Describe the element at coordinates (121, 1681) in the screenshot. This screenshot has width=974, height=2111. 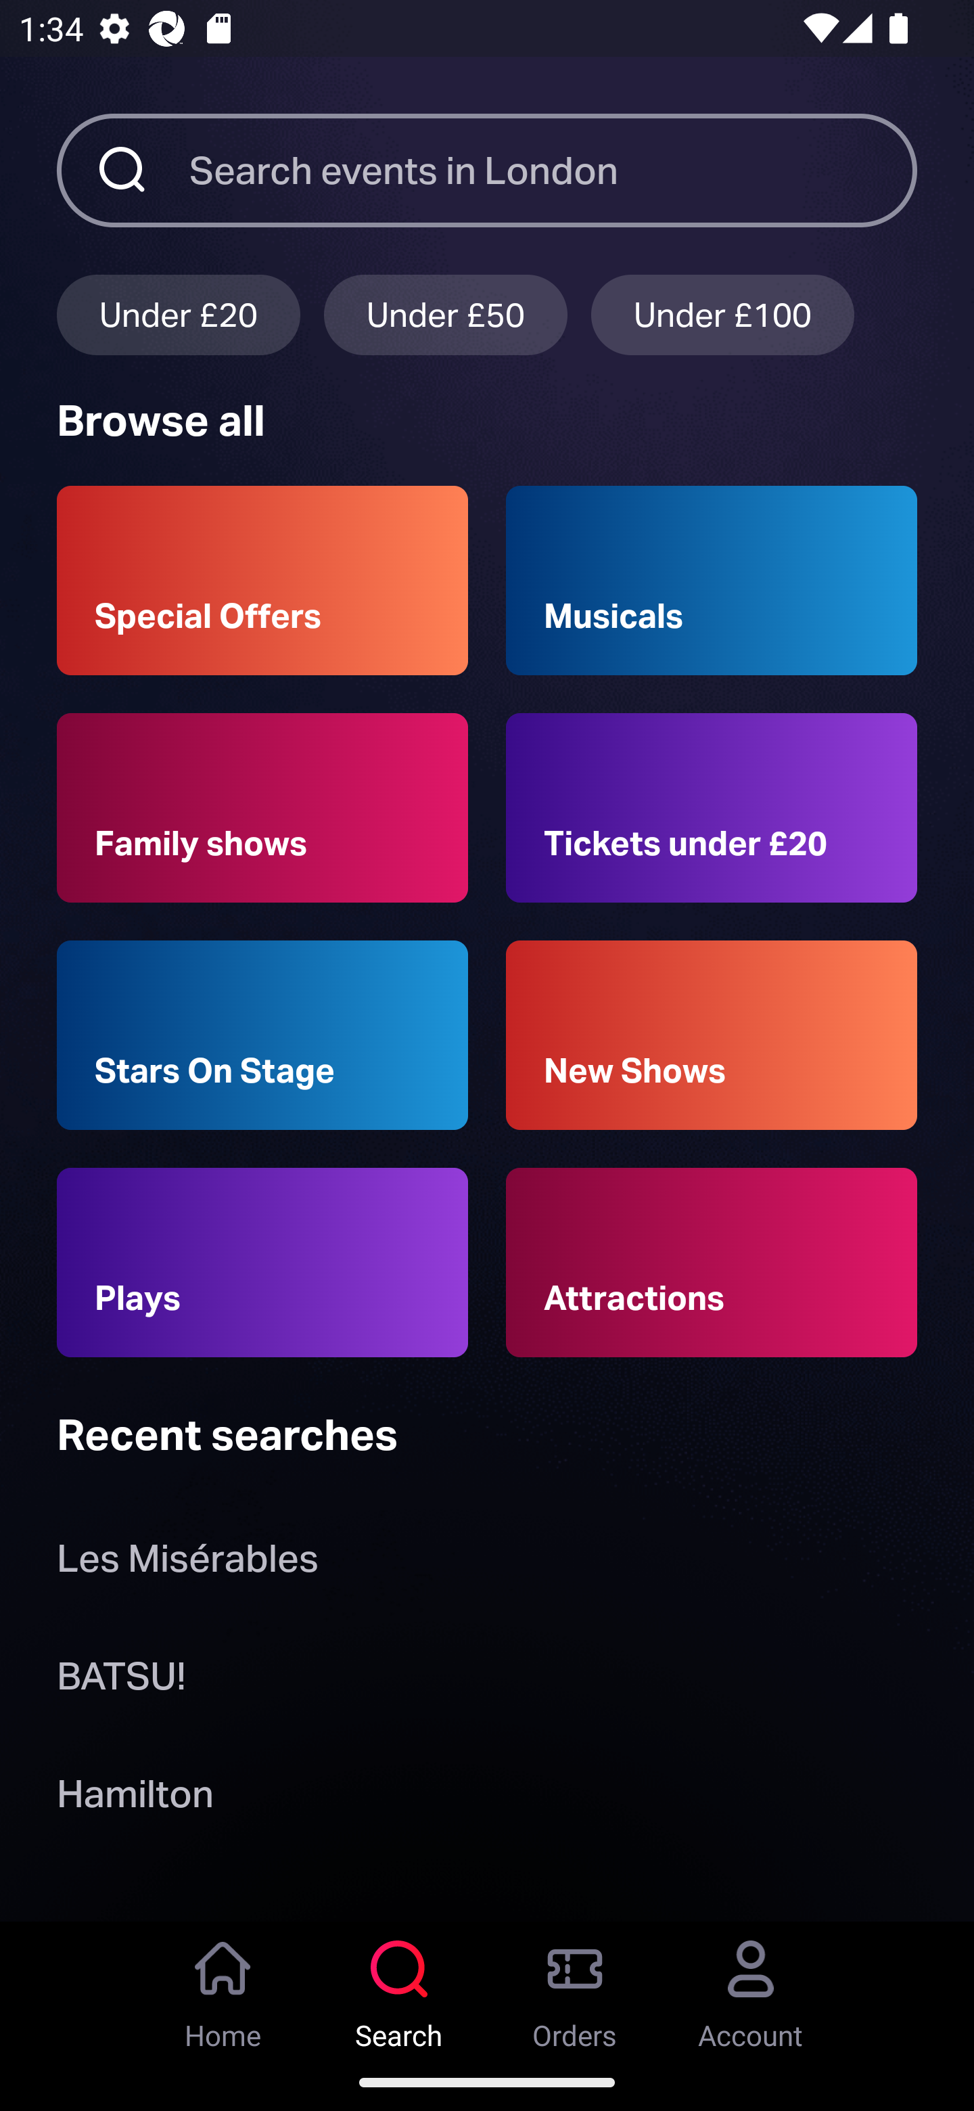
I see `BATSU!` at that location.